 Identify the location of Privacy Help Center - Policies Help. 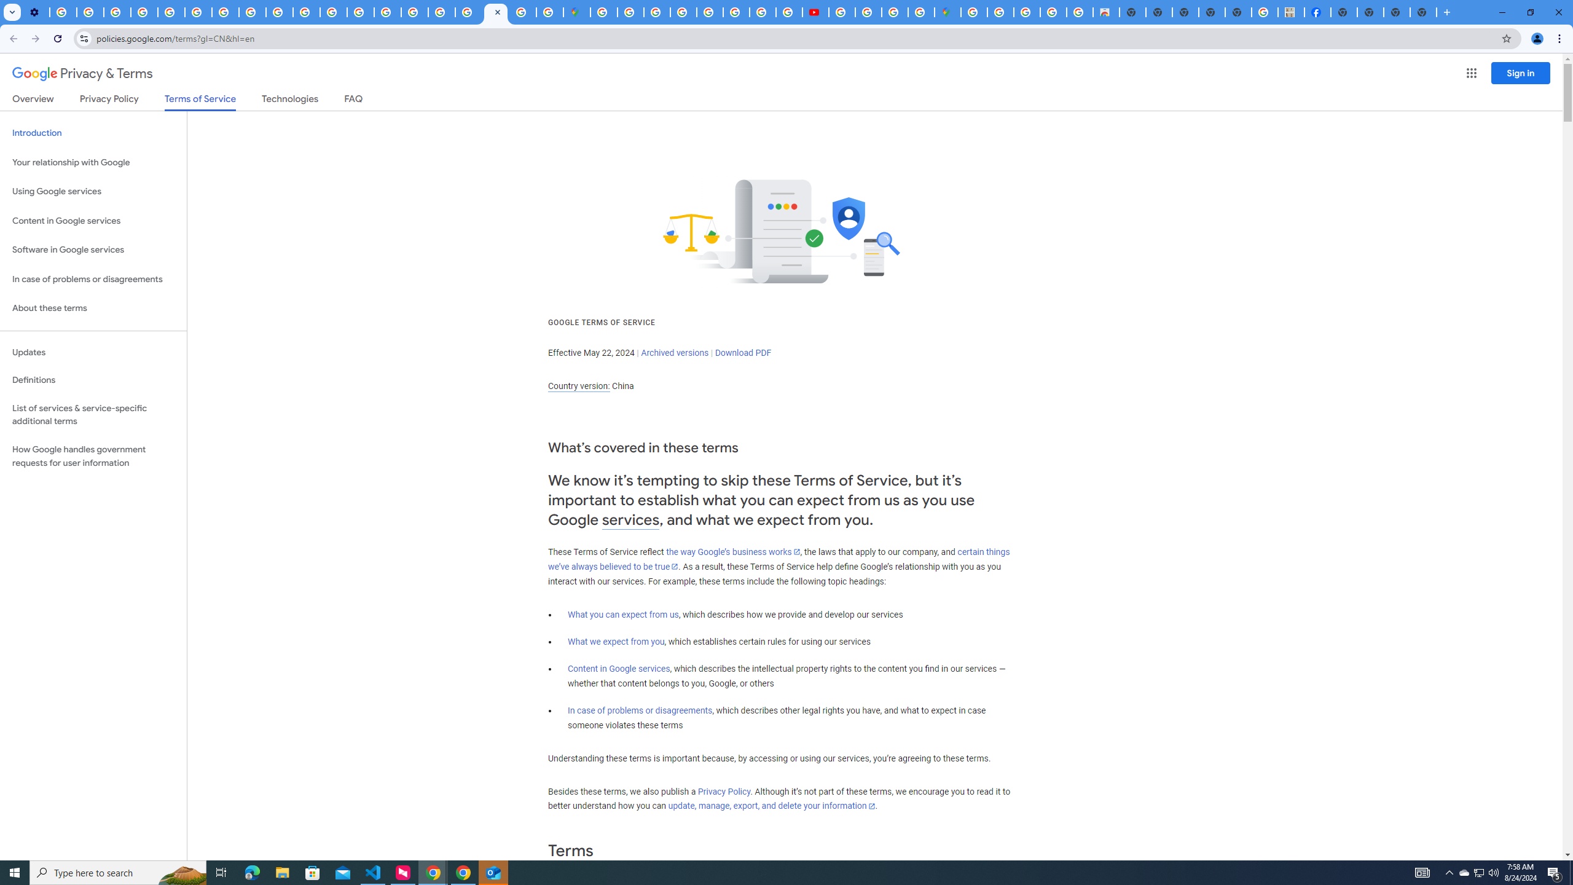
(360, 12).